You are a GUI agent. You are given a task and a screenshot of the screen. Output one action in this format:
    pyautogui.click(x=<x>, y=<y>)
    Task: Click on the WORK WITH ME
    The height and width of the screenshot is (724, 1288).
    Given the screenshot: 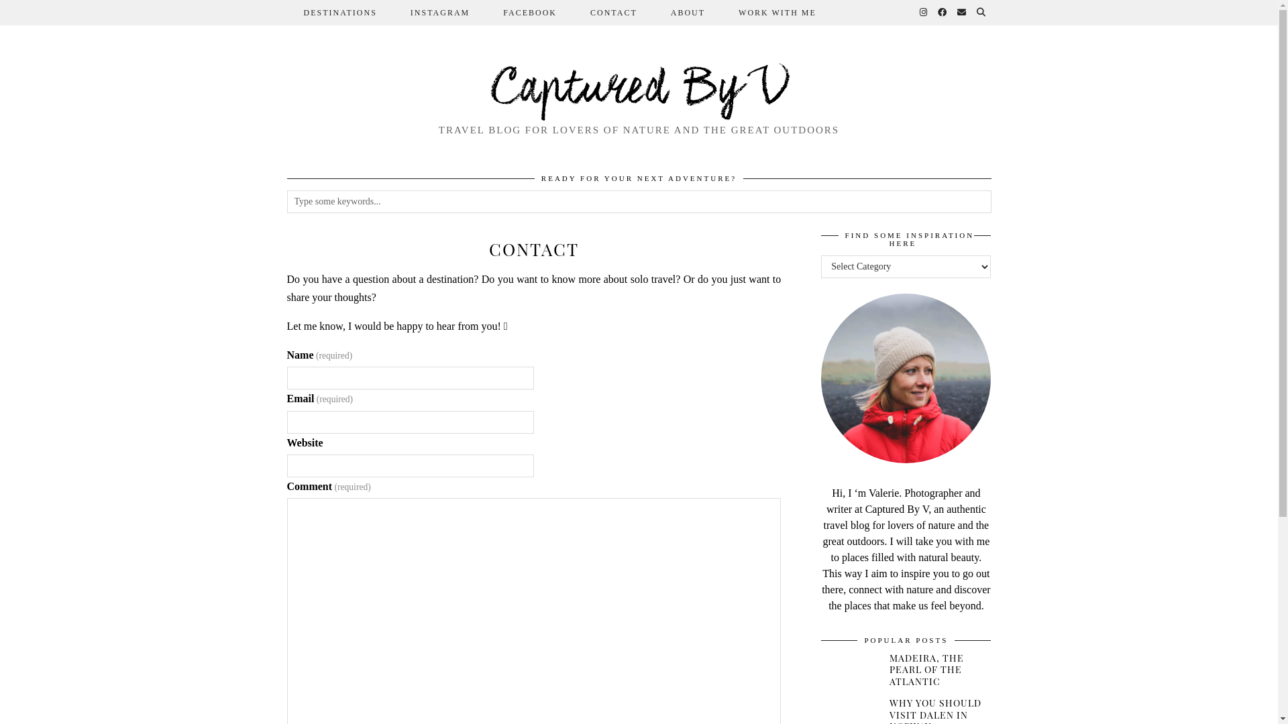 What is the action you would take?
    pyautogui.click(x=777, y=13)
    